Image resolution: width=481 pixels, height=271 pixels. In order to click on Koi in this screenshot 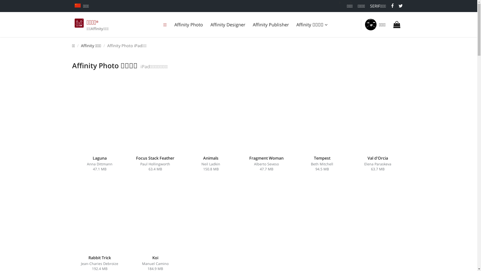, I will do `click(155, 258)`.